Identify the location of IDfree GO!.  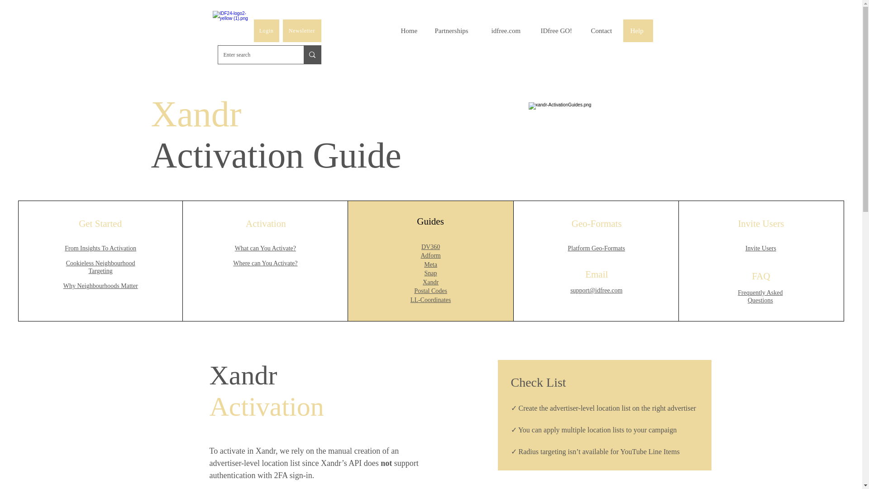
(558, 31).